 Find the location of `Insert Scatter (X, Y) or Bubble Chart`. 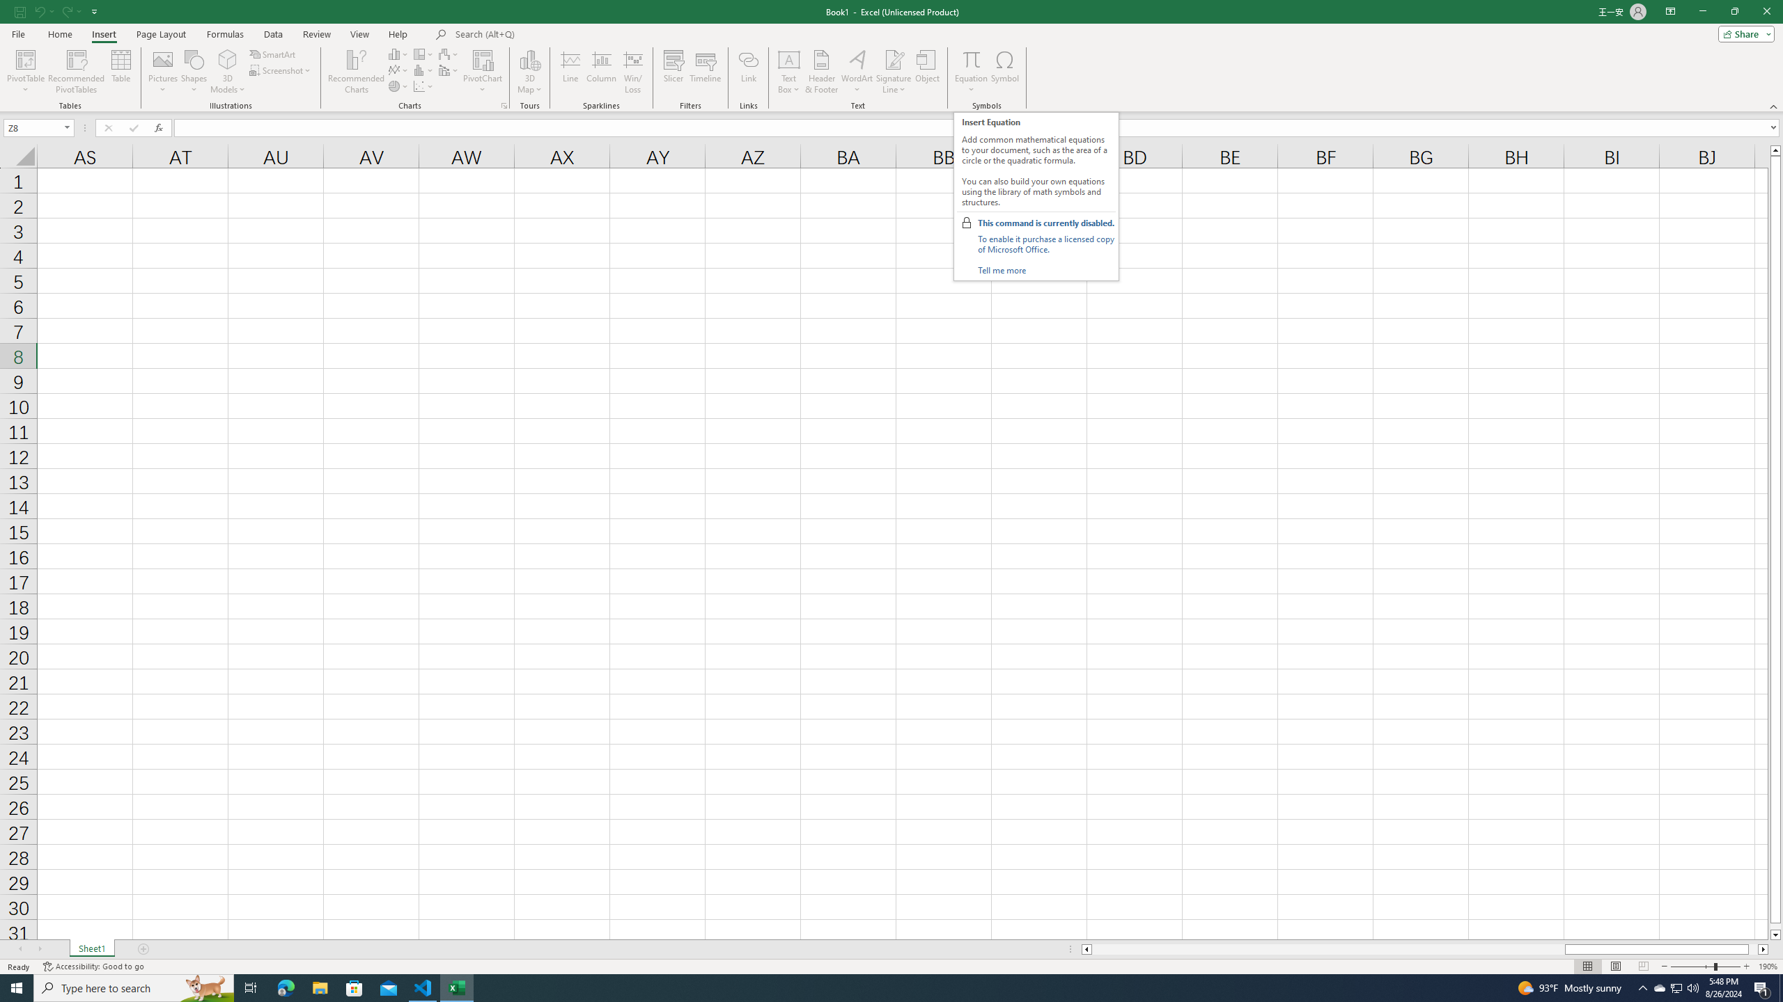

Insert Scatter (X, Y) or Bubble Chart is located at coordinates (424, 86).